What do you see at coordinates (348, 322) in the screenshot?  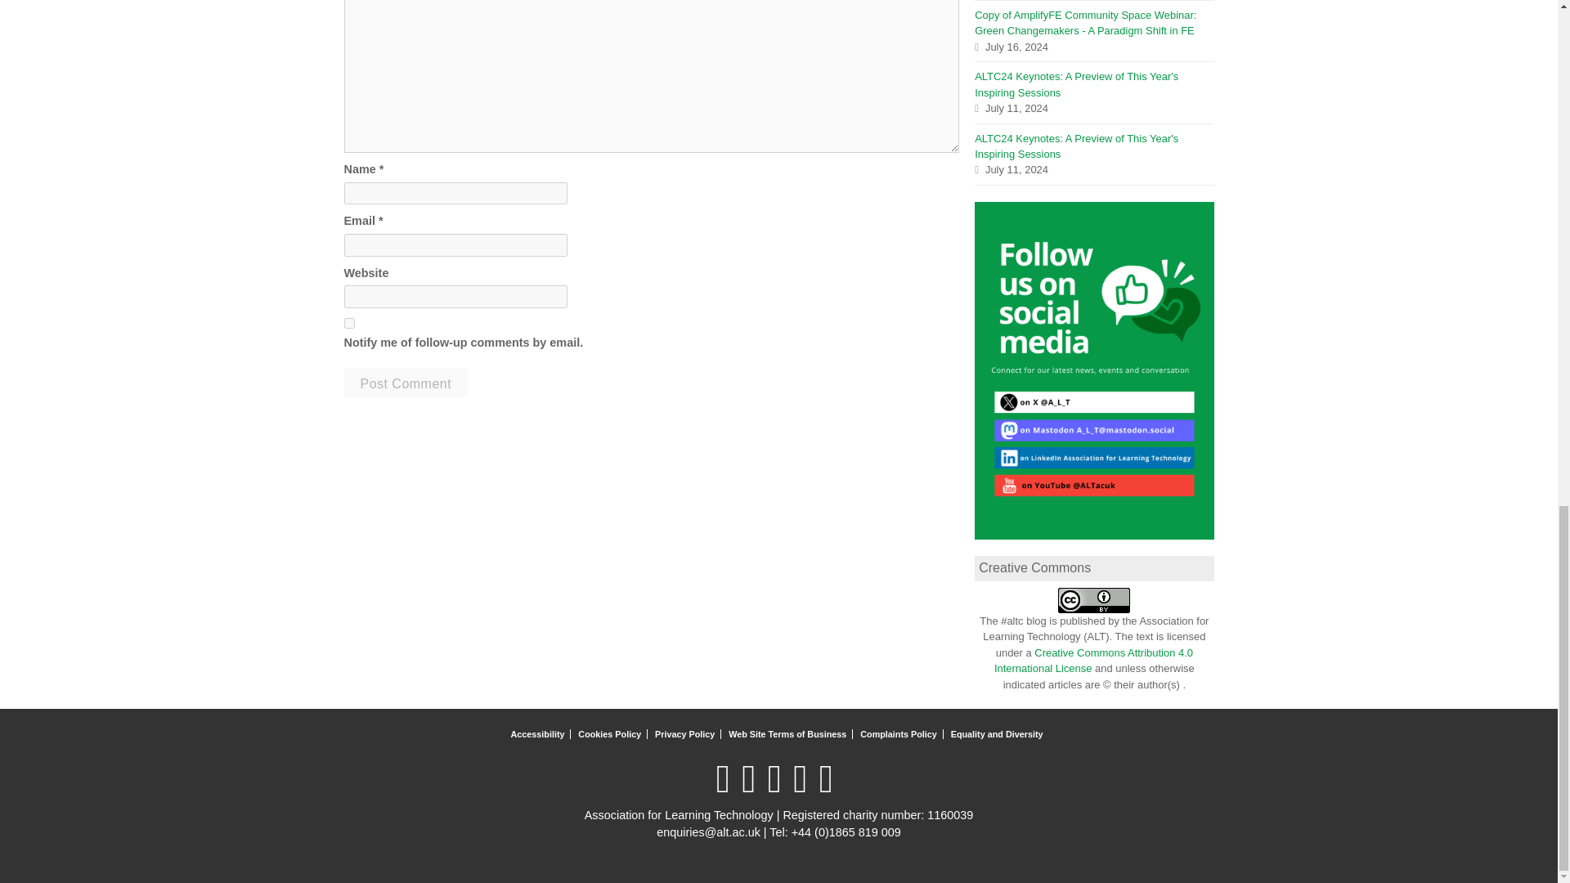 I see `subscribe` at bounding box center [348, 322].